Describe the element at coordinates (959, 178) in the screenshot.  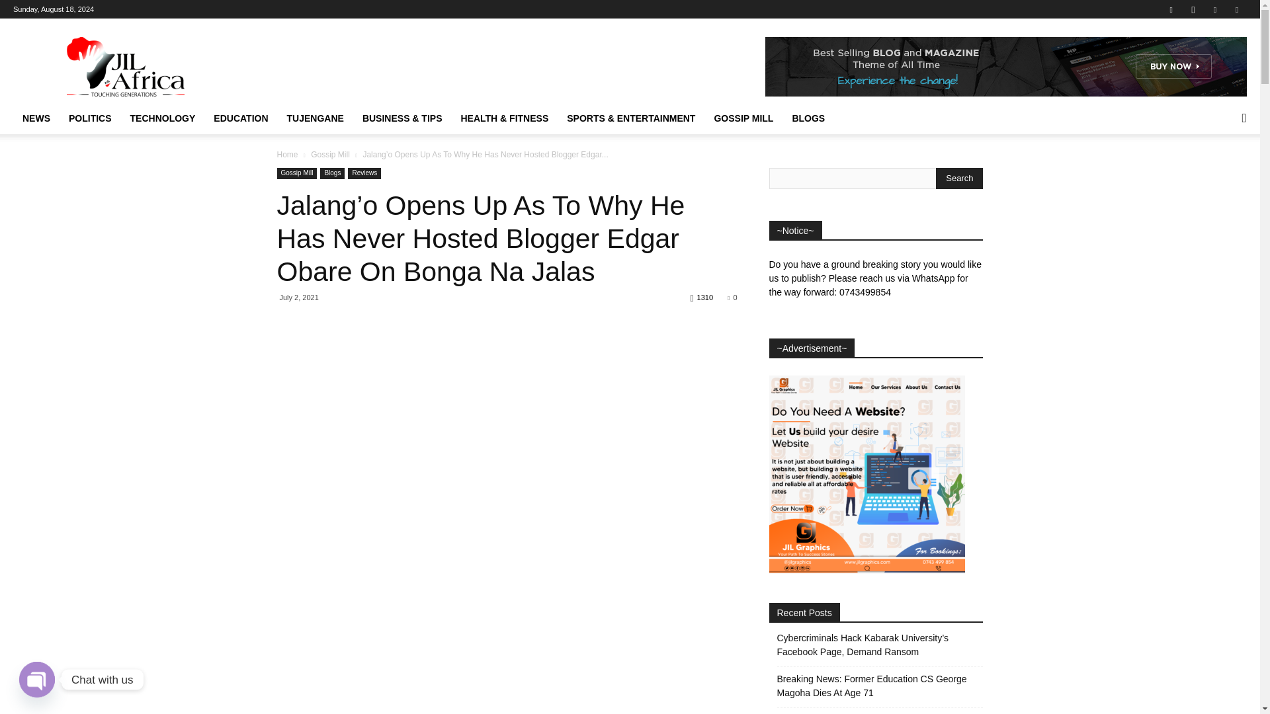
I see `Search` at that location.